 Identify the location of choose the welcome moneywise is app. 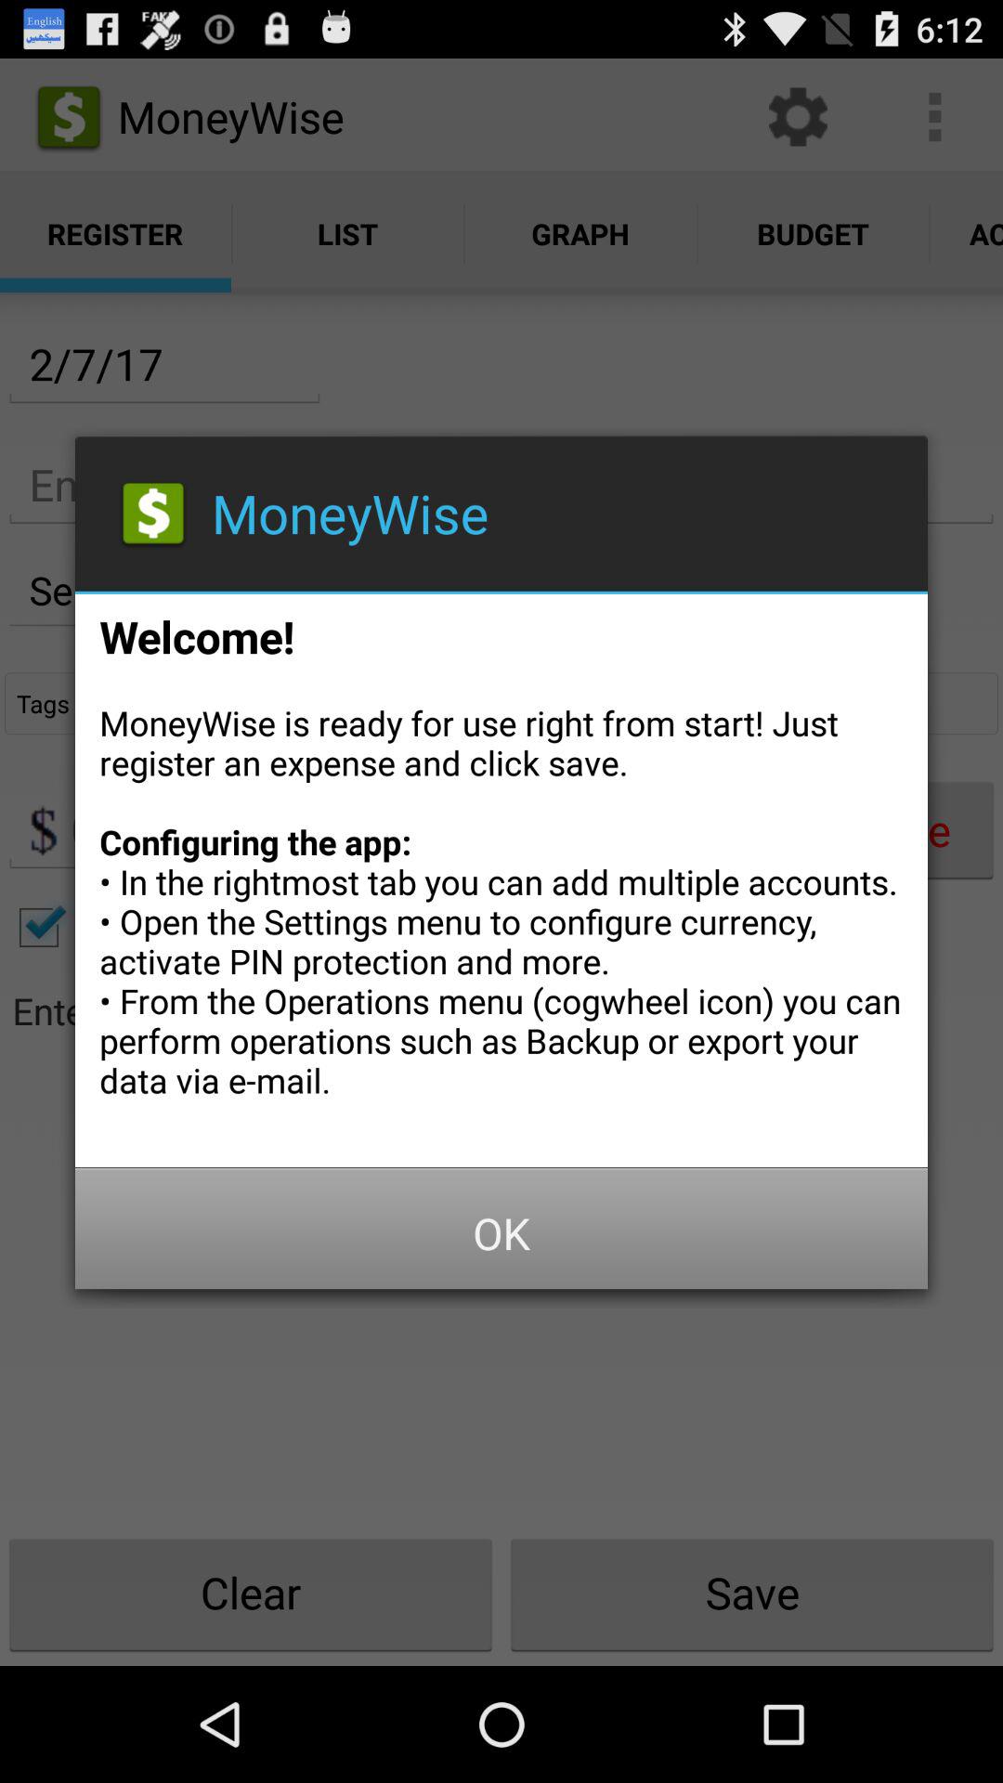
(501, 875).